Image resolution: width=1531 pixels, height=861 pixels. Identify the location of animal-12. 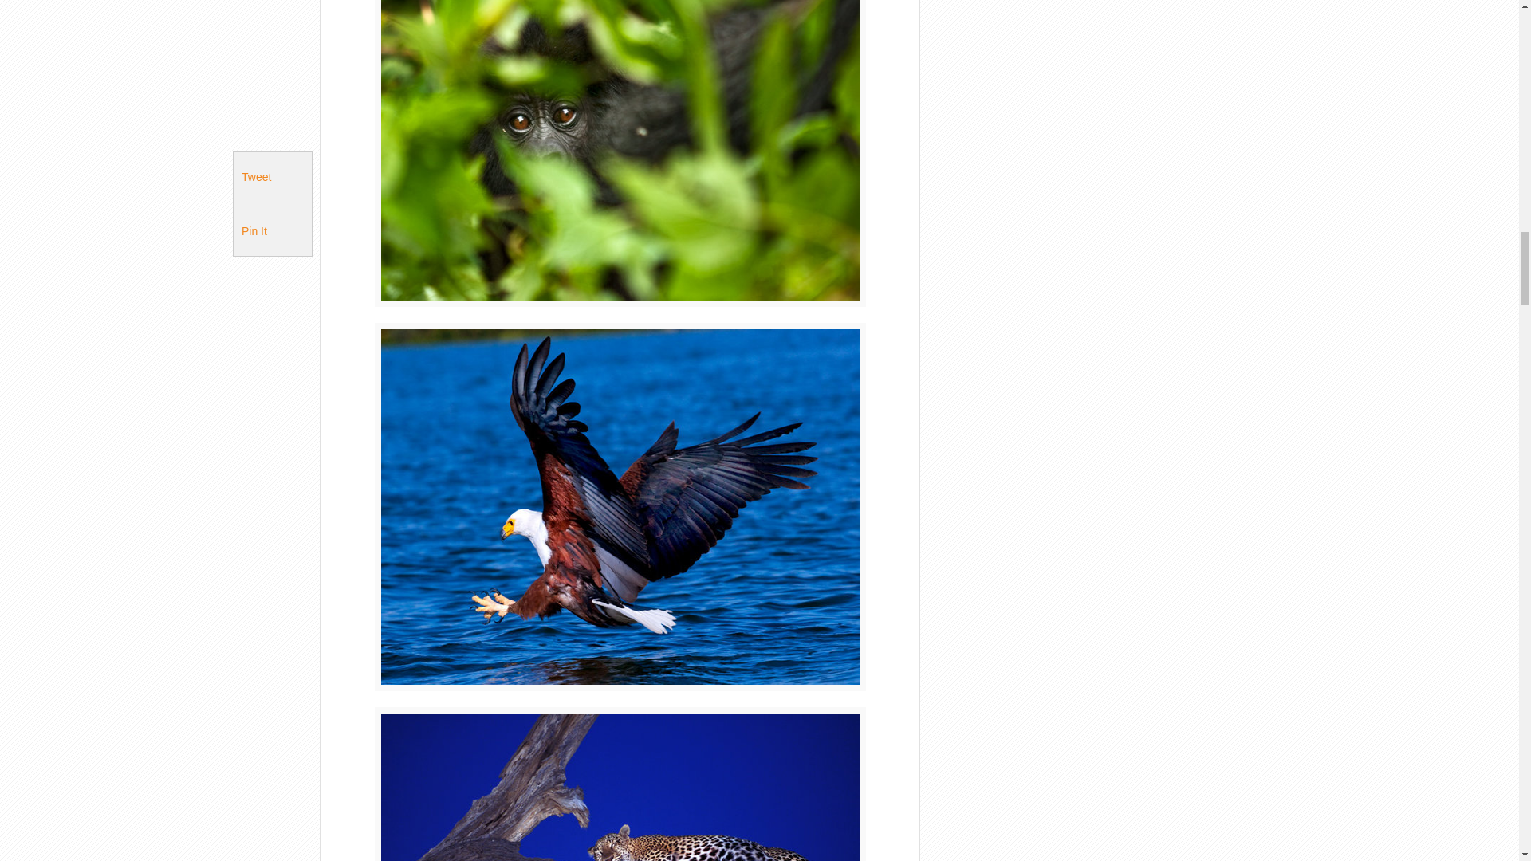
(620, 784).